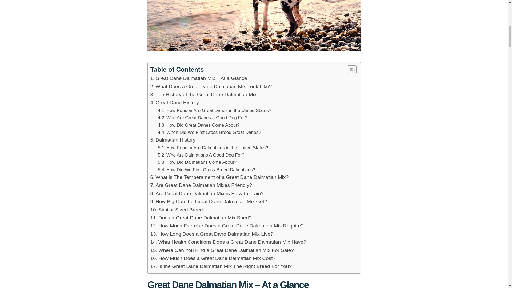 The width and height of the screenshot is (512, 288). I want to click on How Much Exercise Does a Great Dane Dalmatian Mix Require?, so click(227, 226).